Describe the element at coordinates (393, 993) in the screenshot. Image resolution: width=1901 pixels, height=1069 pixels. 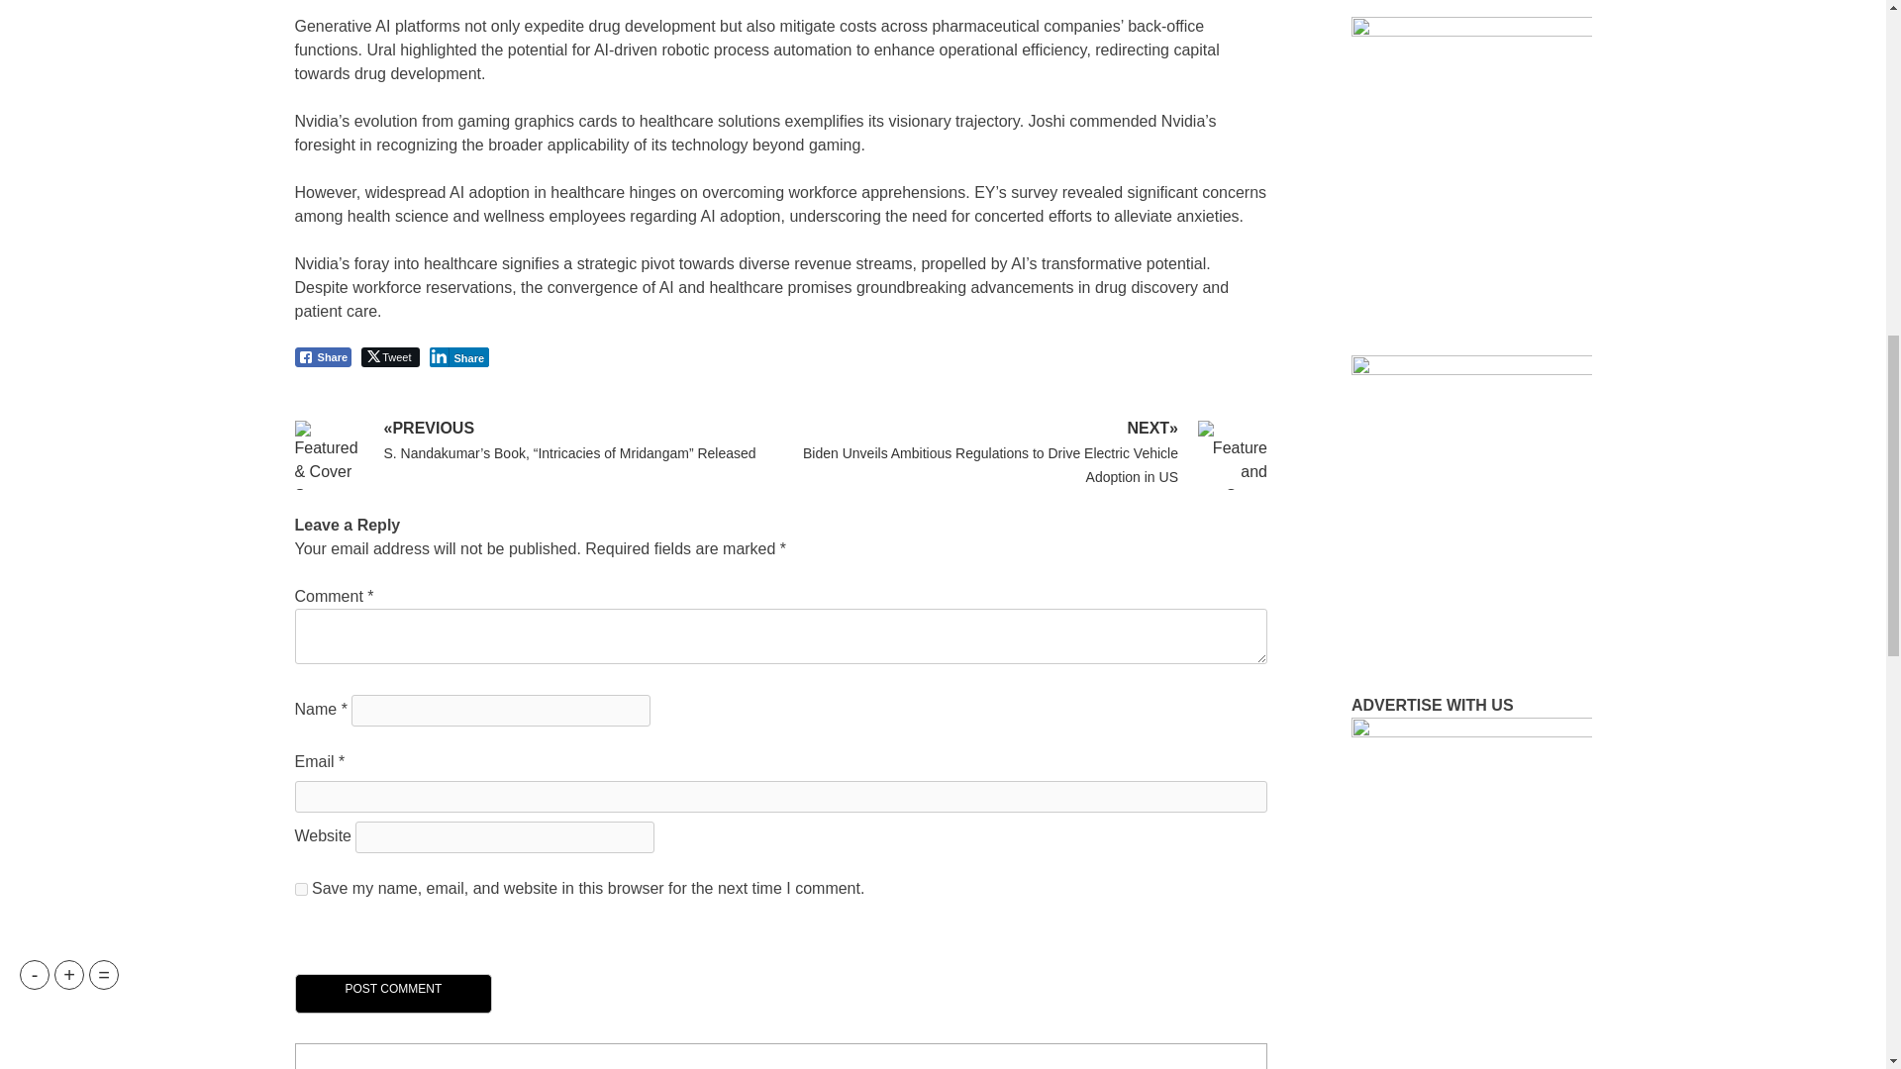
I see `Post Comment` at that location.